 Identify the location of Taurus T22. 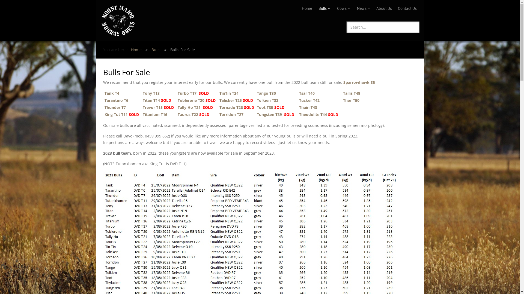
(188, 114).